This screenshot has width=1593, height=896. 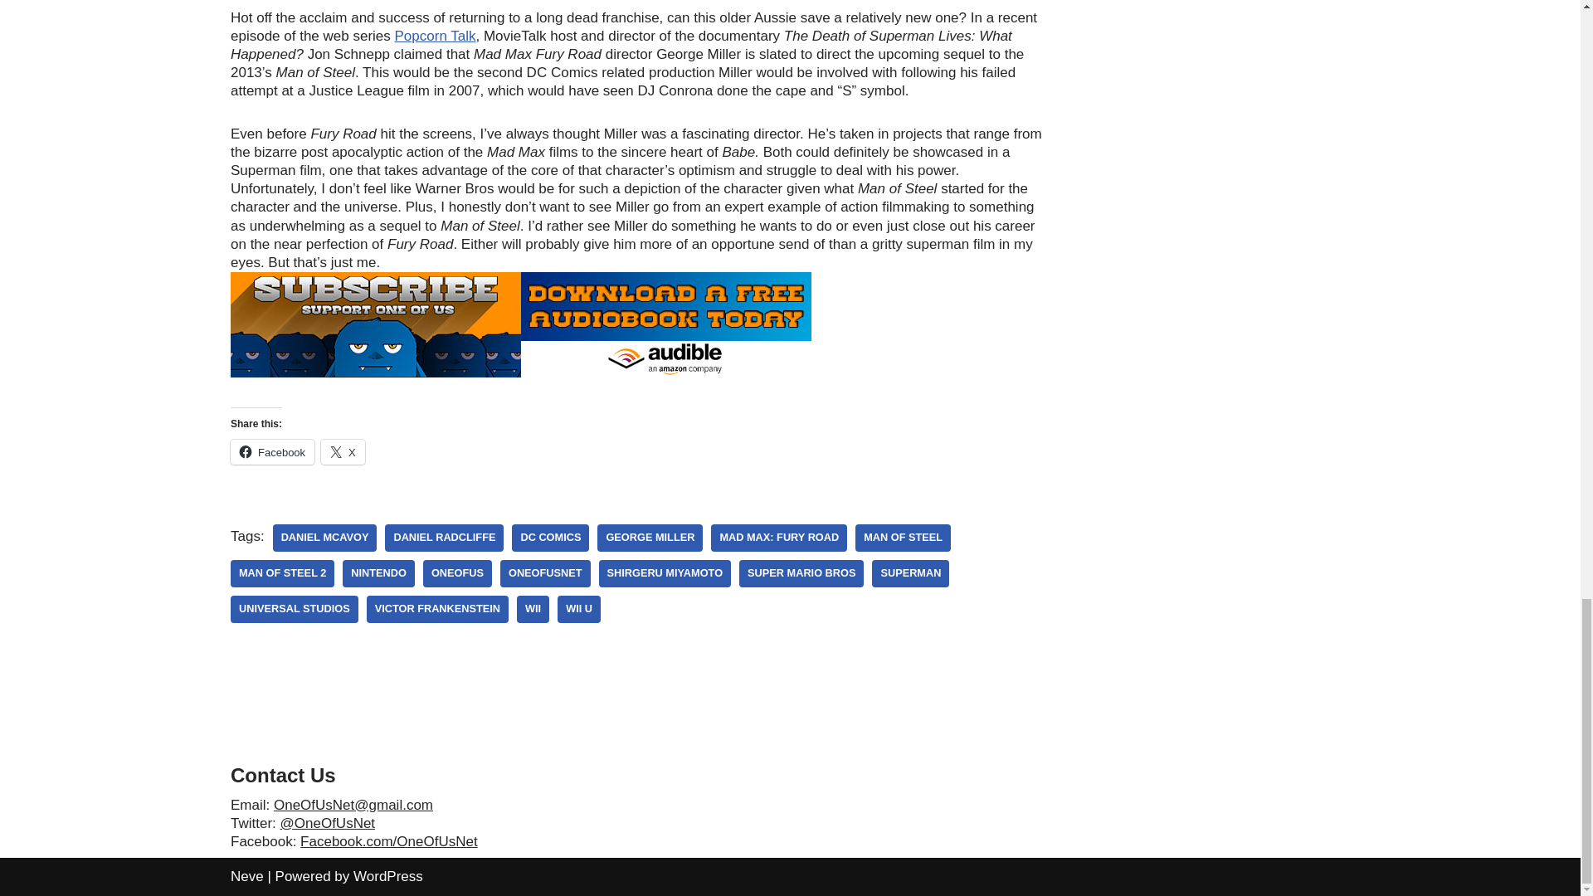 What do you see at coordinates (444, 538) in the screenshot?
I see `Daniel Radcliffe` at bounding box center [444, 538].